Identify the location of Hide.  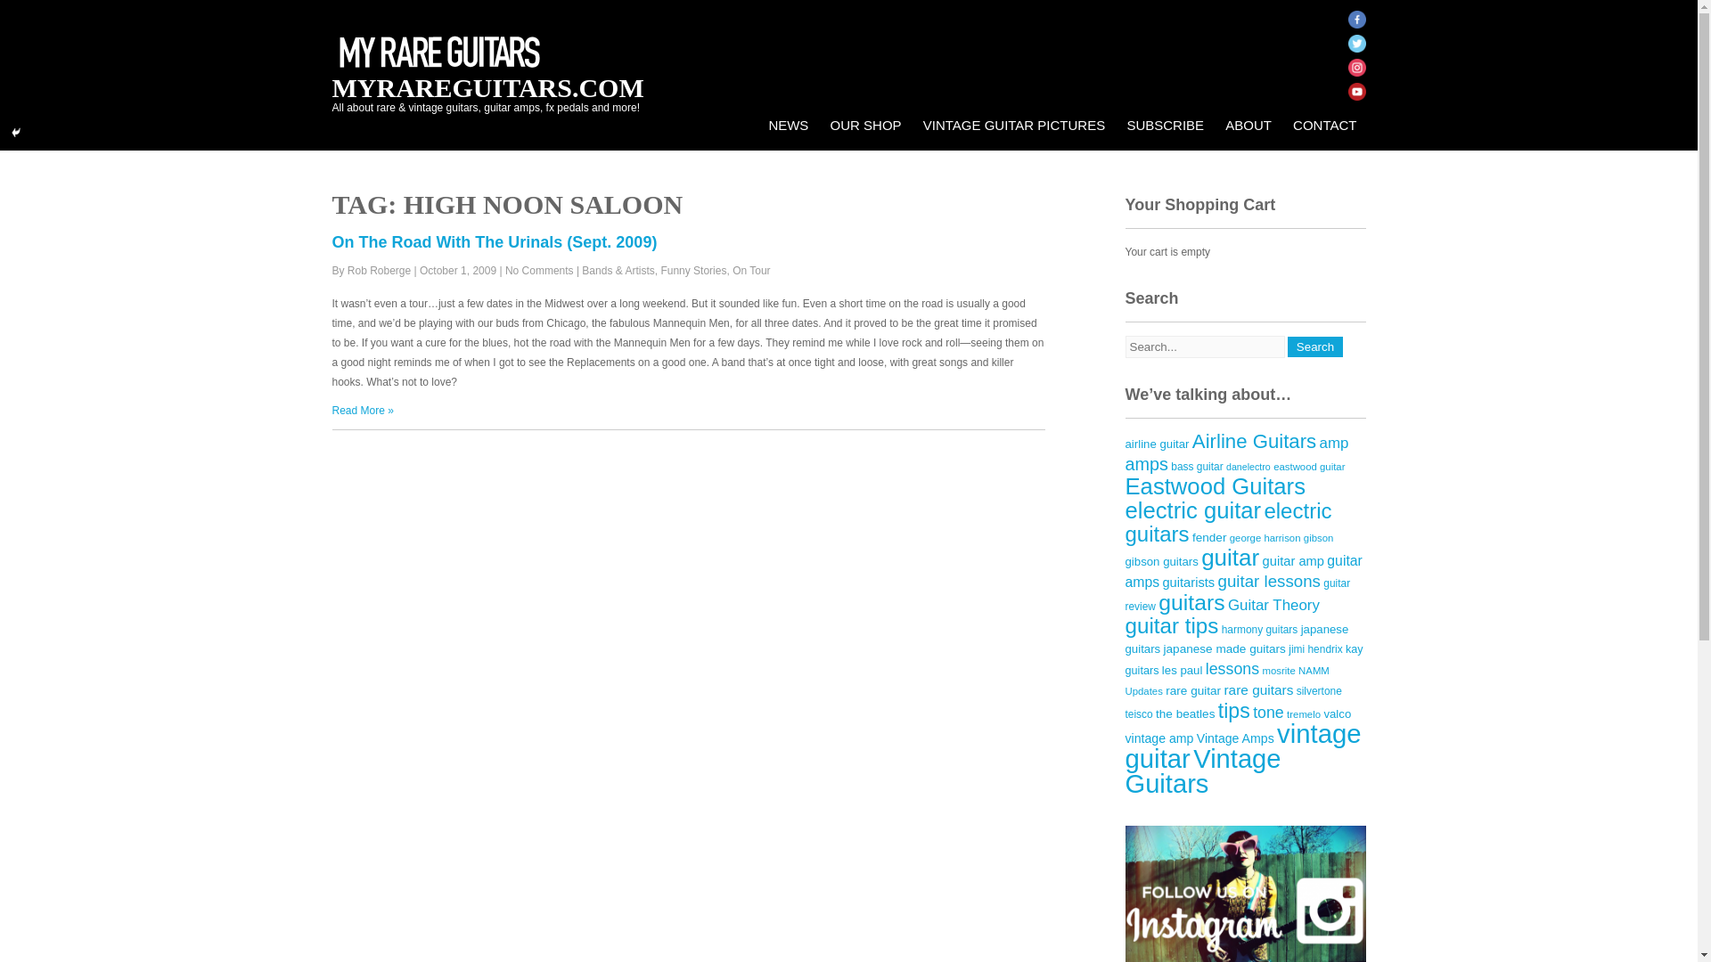
(16, 132).